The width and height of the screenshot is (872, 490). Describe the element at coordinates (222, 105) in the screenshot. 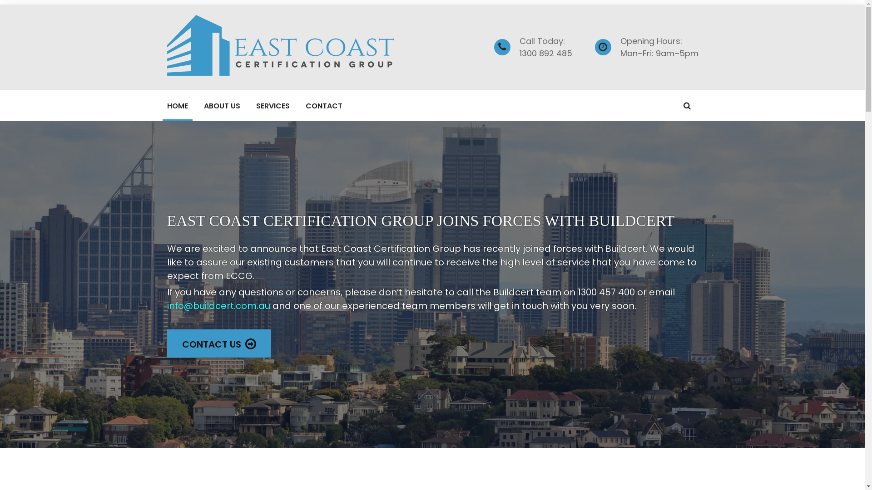

I see `ABOUT US` at that location.